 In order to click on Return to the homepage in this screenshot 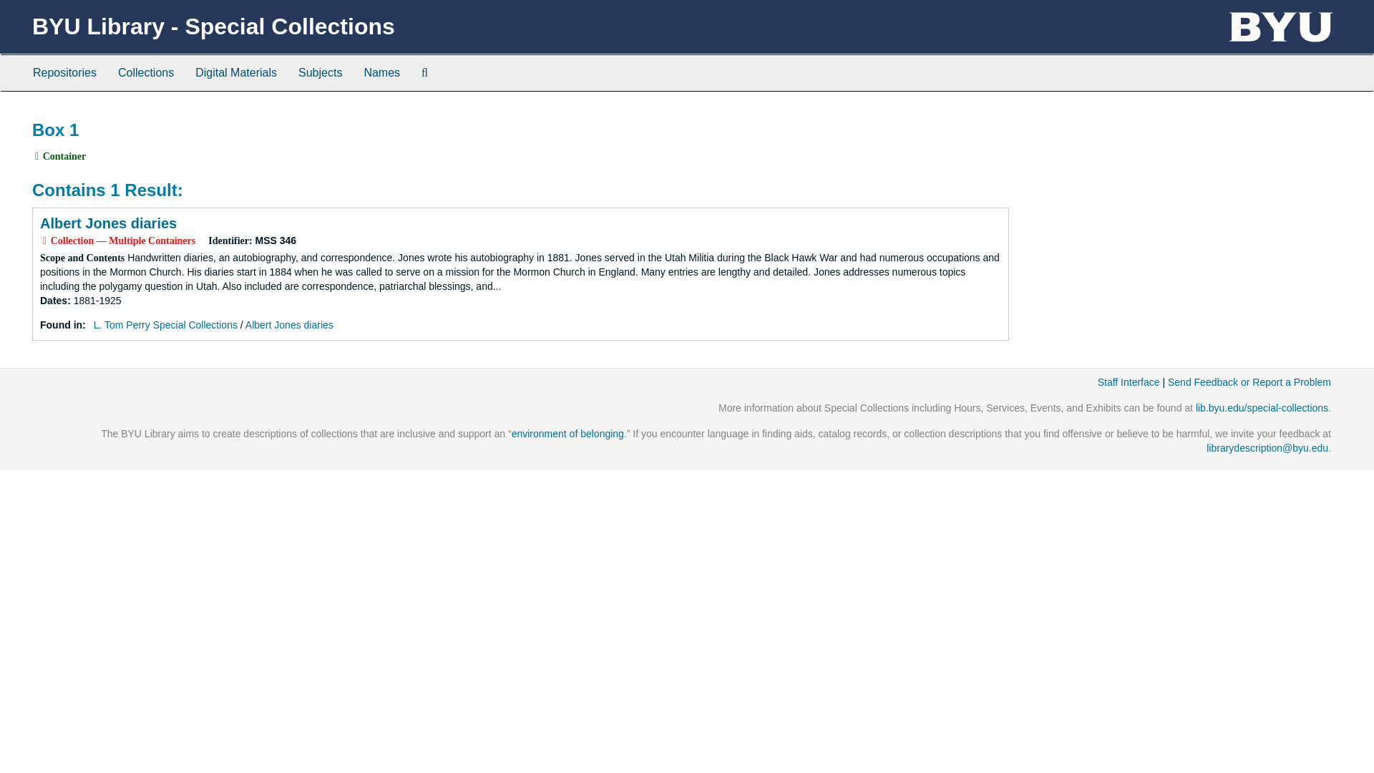, I will do `click(213, 26)`.